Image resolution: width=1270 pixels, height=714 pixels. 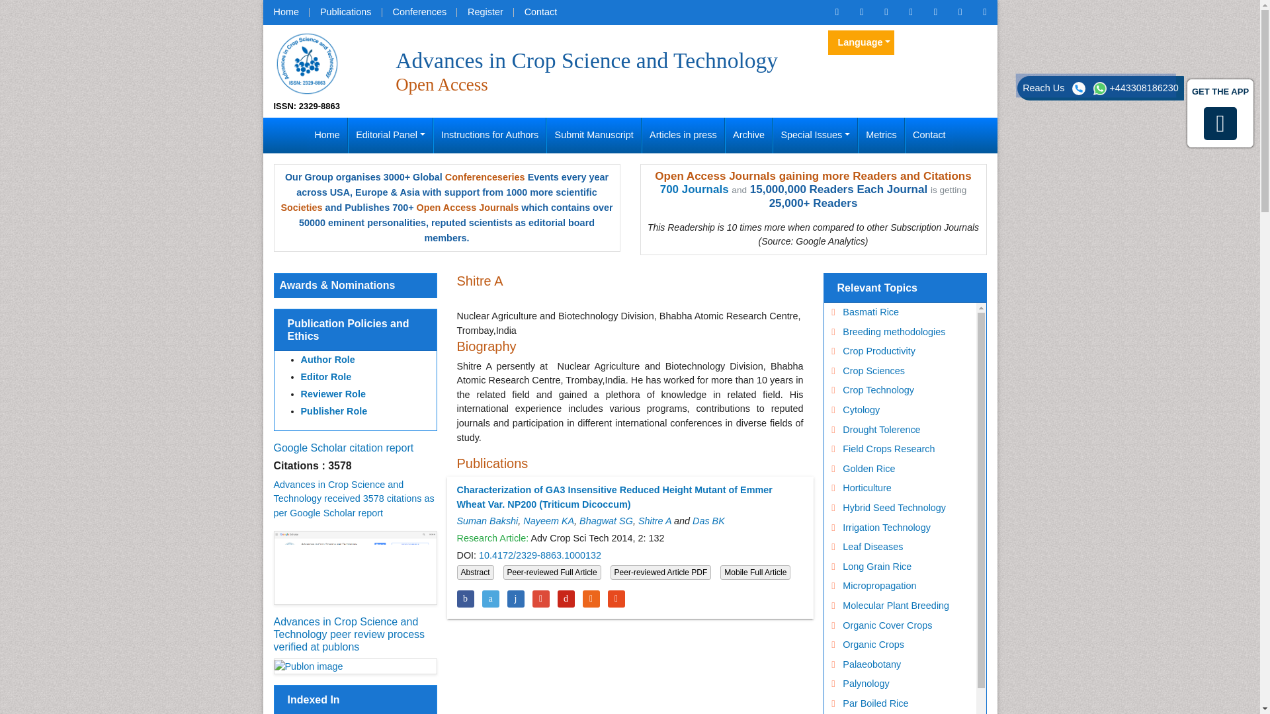 I want to click on Publications, so click(x=345, y=12).